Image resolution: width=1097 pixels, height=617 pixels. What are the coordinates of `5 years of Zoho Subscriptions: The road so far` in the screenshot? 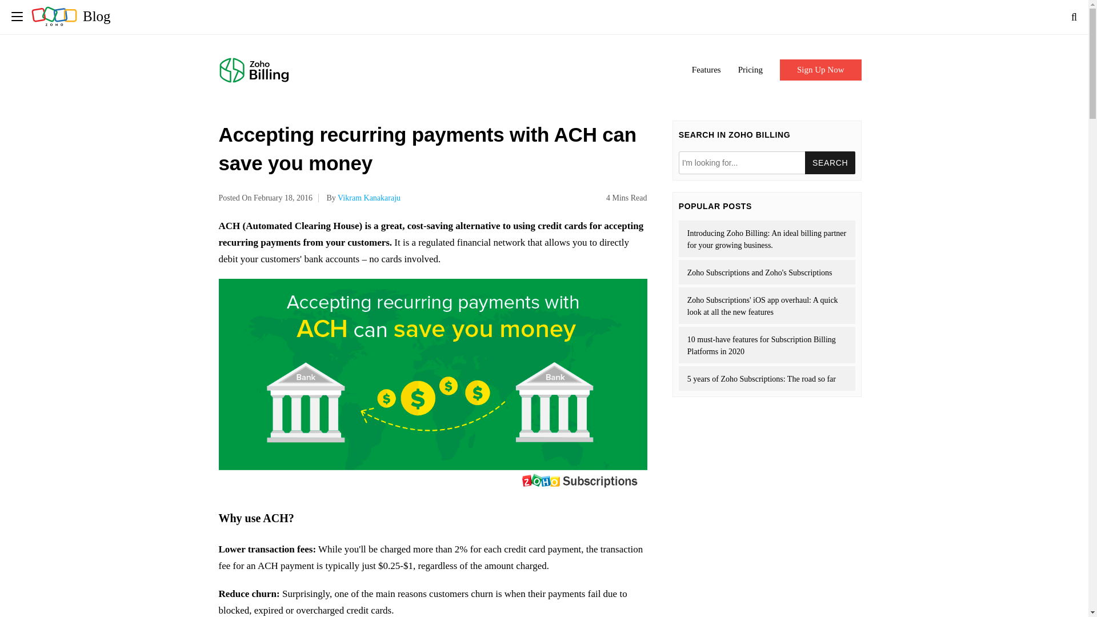 It's located at (767, 378).